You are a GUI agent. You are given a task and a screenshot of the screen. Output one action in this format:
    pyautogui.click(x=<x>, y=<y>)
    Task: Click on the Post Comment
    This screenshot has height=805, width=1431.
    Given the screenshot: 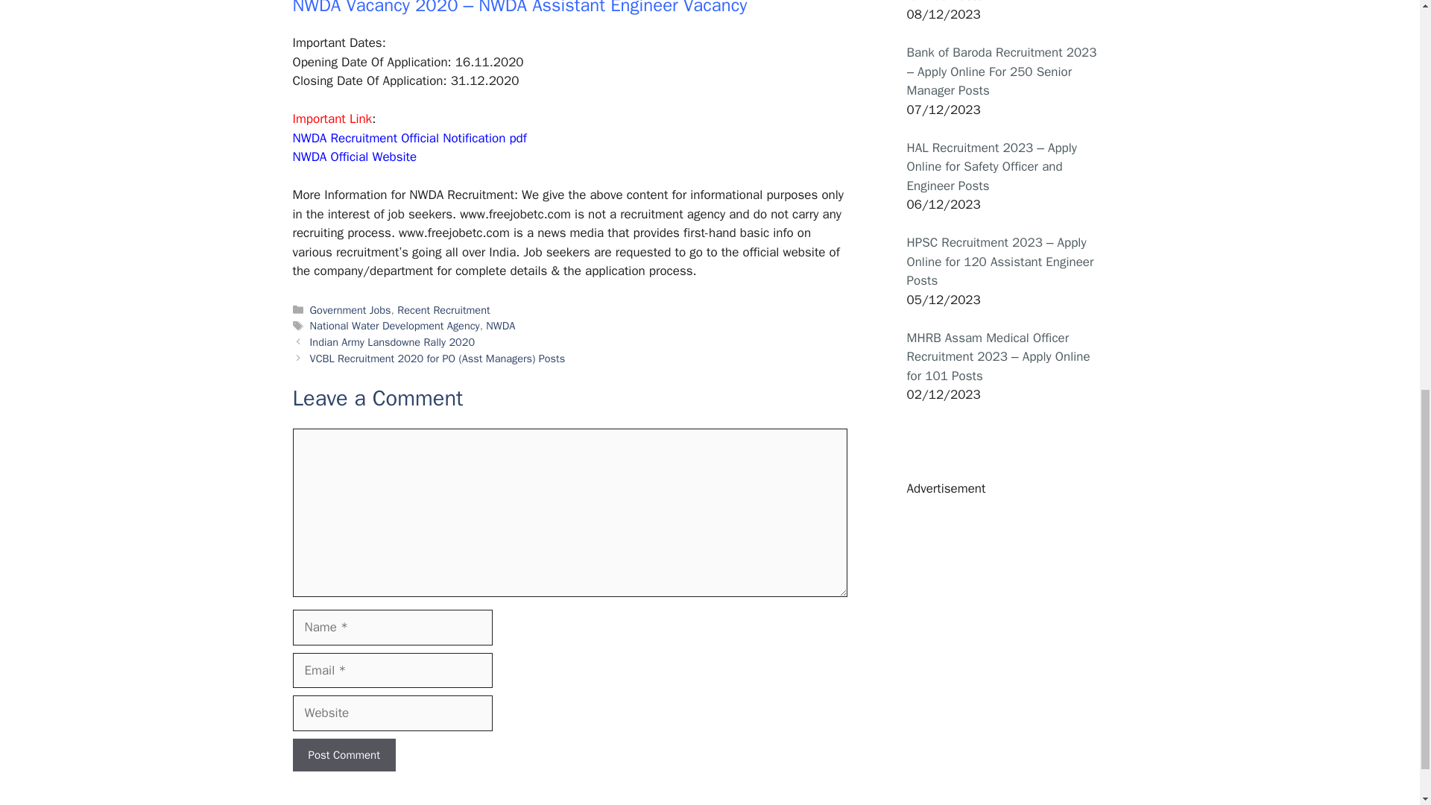 What is the action you would take?
    pyautogui.click(x=343, y=754)
    